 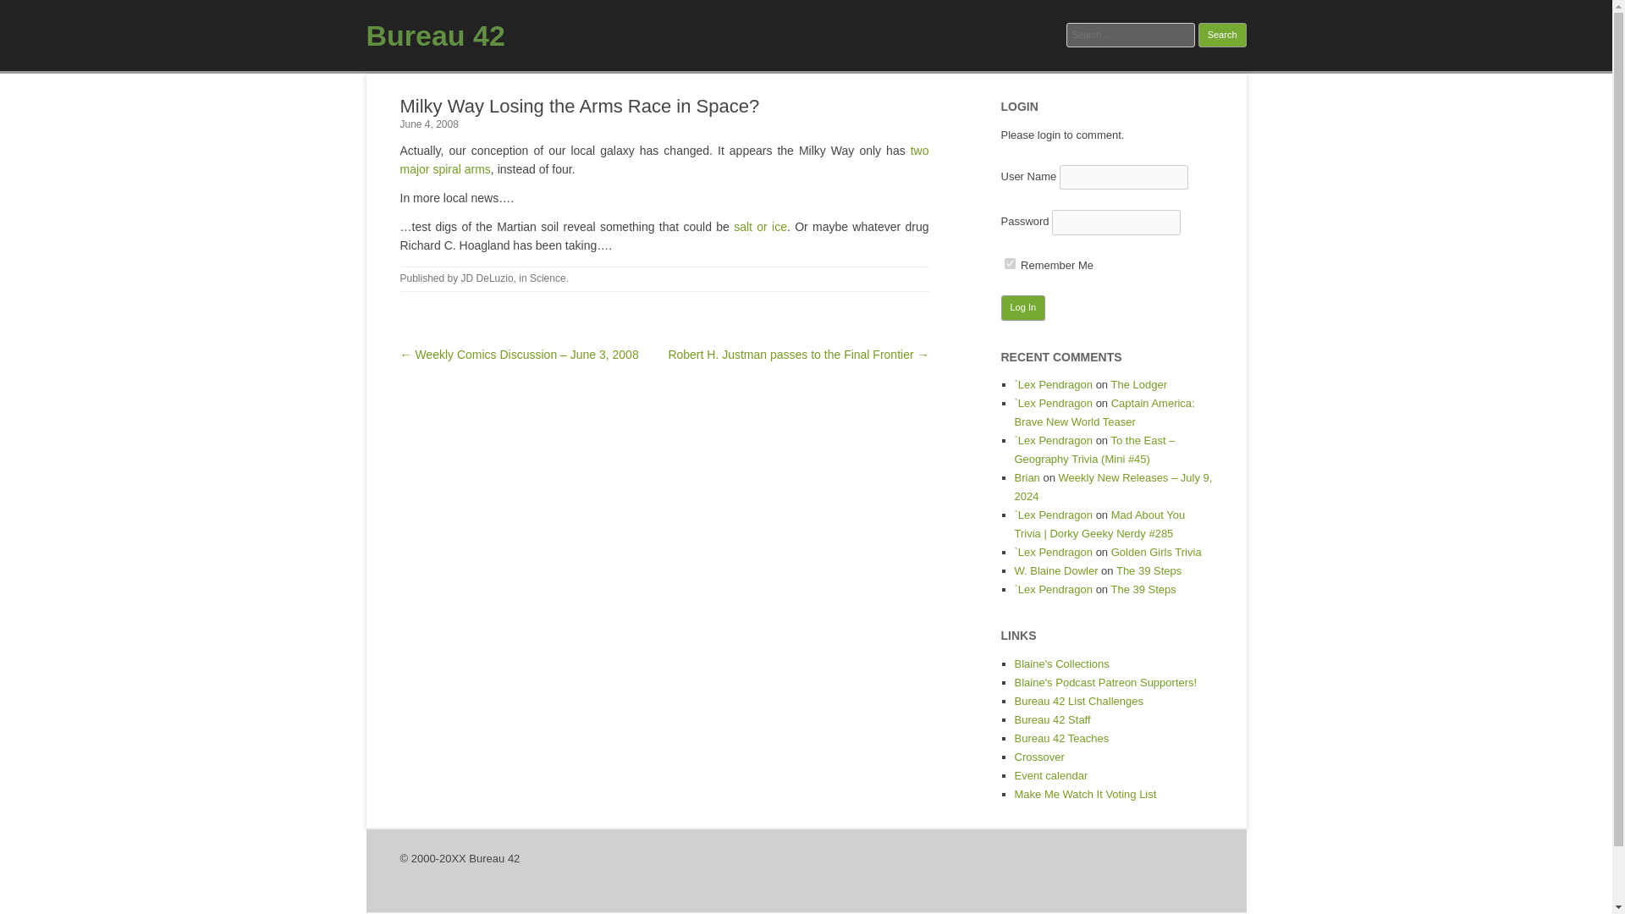 What do you see at coordinates (1022, 308) in the screenshot?
I see `Log In` at bounding box center [1022, 308].